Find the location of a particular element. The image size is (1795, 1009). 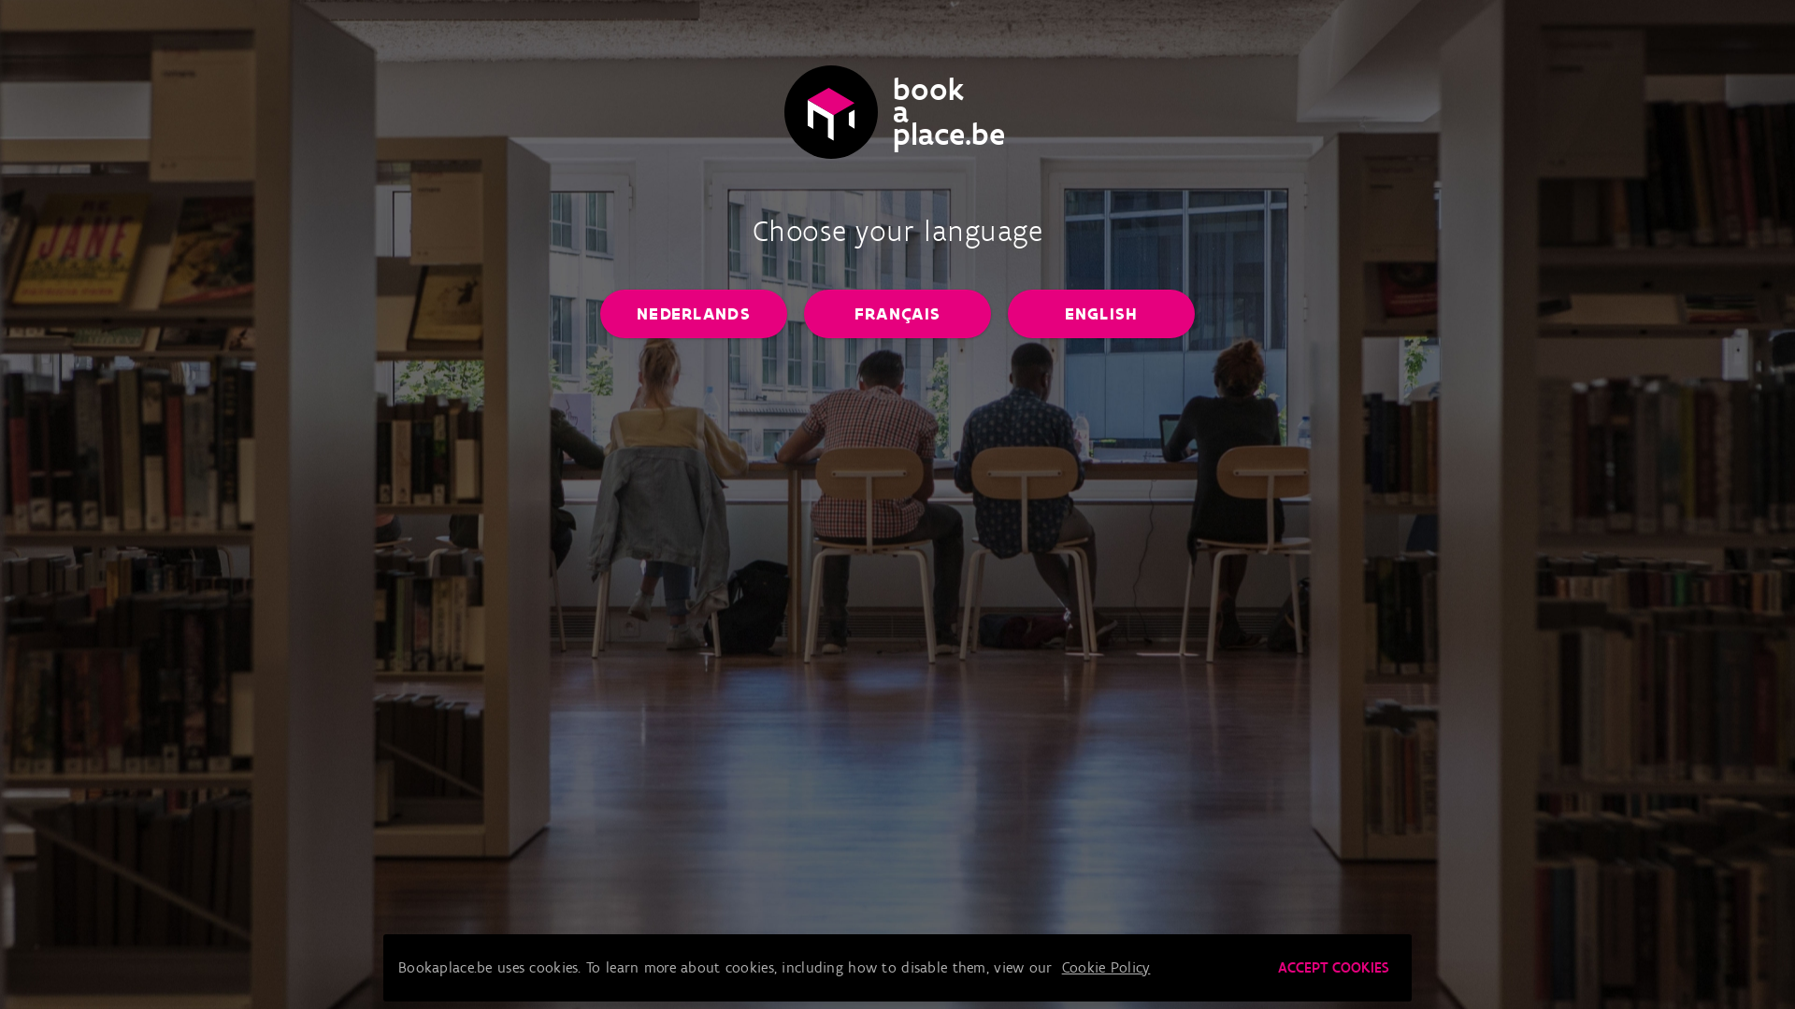

ACCEPT COOKIES is located at coordinates (1333, 968).